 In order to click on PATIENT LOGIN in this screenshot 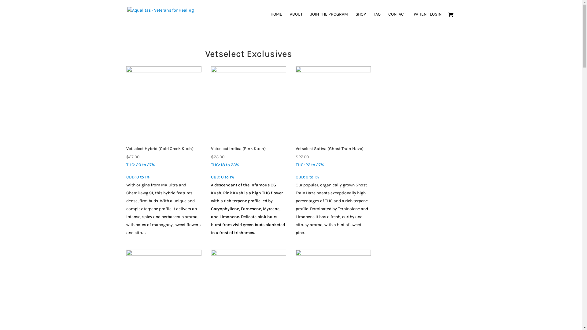, I will do `click(427, 20)`.